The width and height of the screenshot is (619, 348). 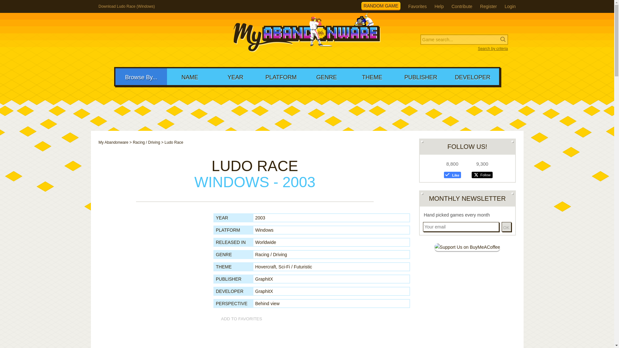 I want to click on Help us by contributing, so click(x=462, y=6).